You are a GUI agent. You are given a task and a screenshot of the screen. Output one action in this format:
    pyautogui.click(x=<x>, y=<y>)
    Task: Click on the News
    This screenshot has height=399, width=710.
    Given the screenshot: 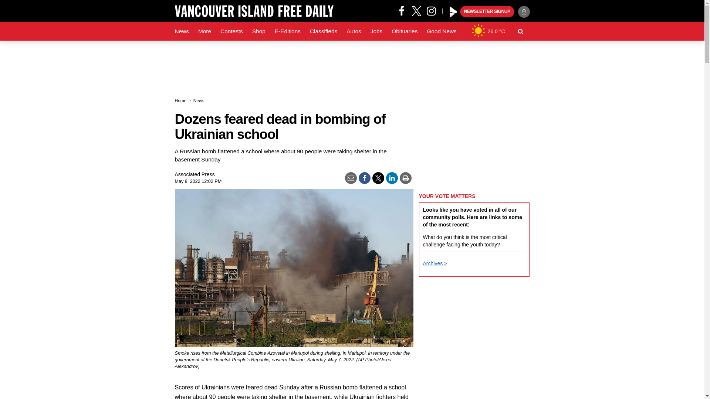 What is the action you would take?
    pyautogui.click(x=182, y=31)
    